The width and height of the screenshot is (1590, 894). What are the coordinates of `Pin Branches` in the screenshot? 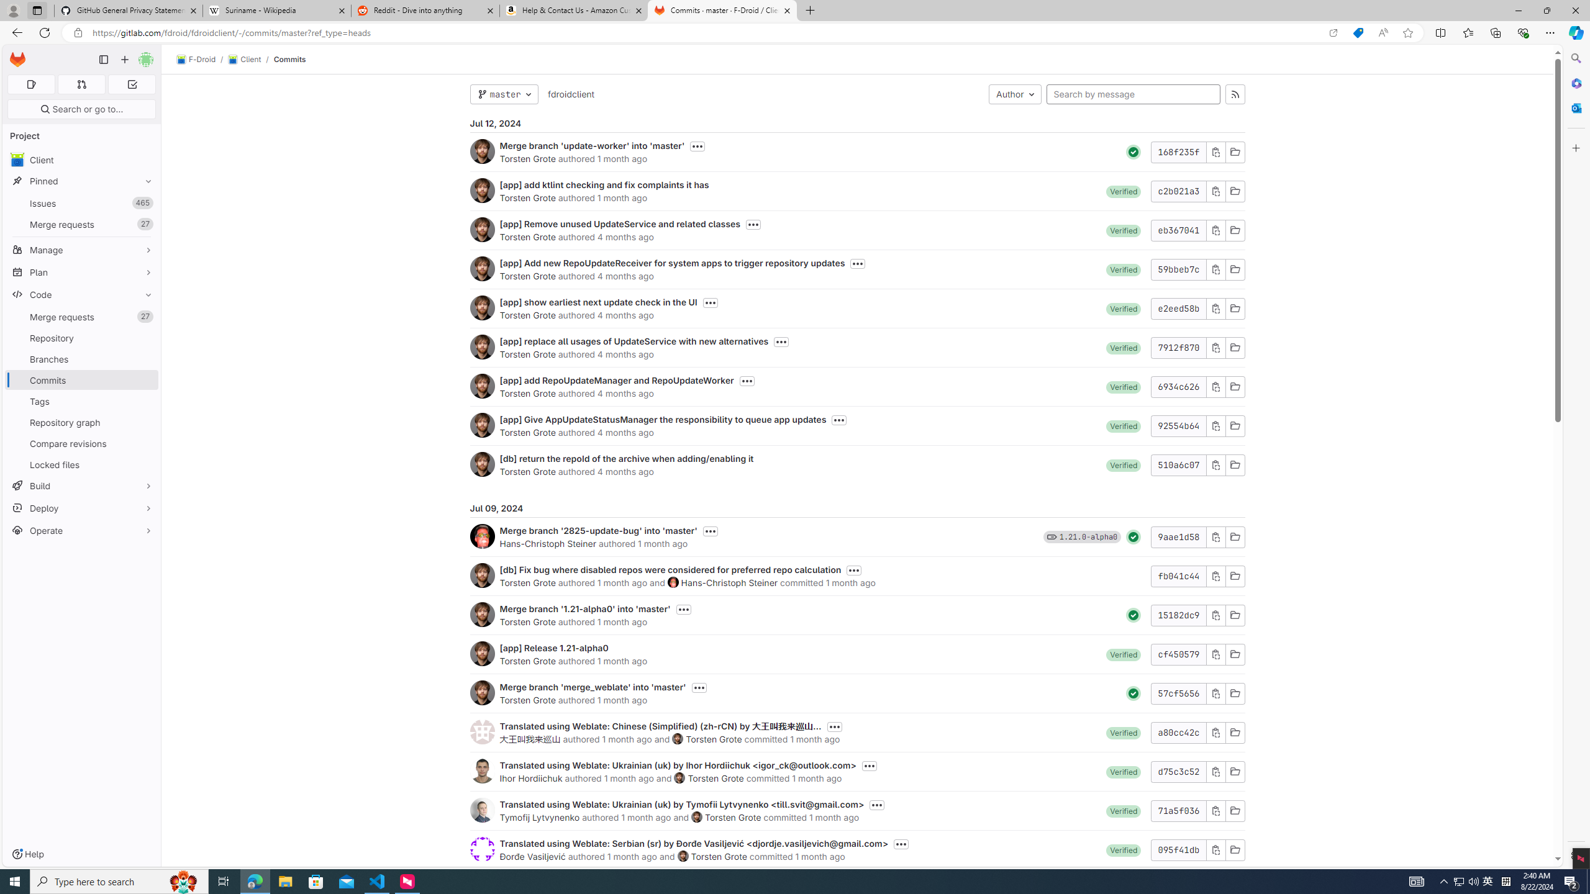 It's located at (145, 359).